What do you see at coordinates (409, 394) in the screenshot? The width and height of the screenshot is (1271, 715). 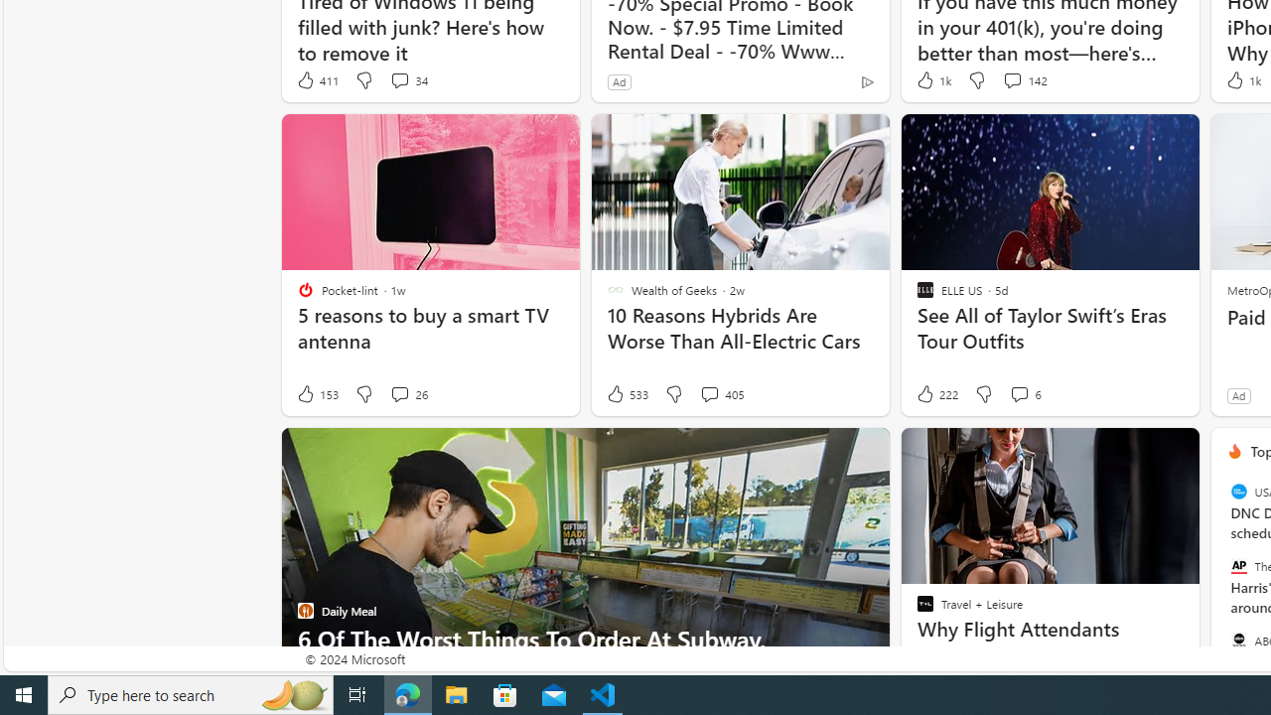 I see `View comments 26 Comment` at bounding box center [409, 394].